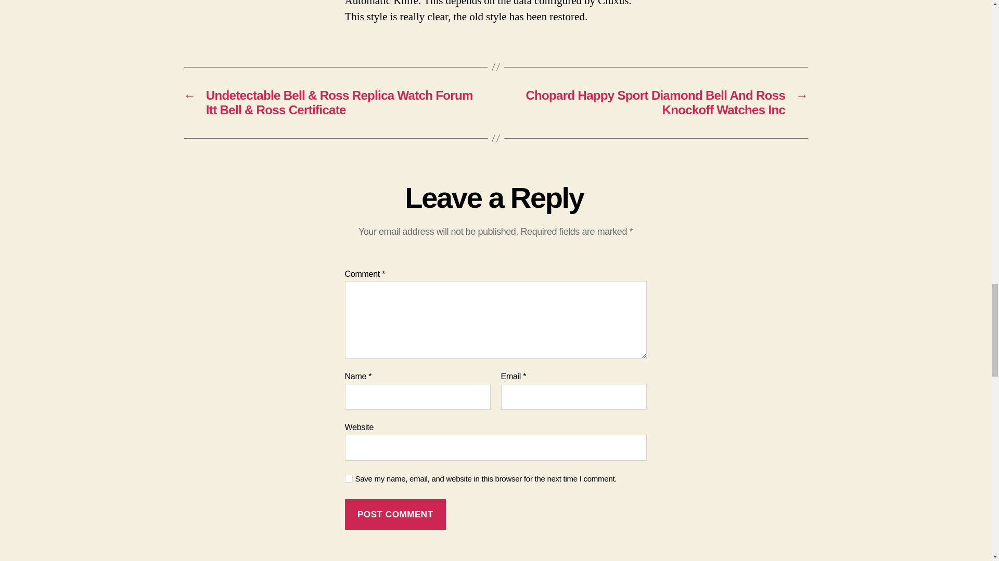  I want to click on Post Comment, so click(395, 514).